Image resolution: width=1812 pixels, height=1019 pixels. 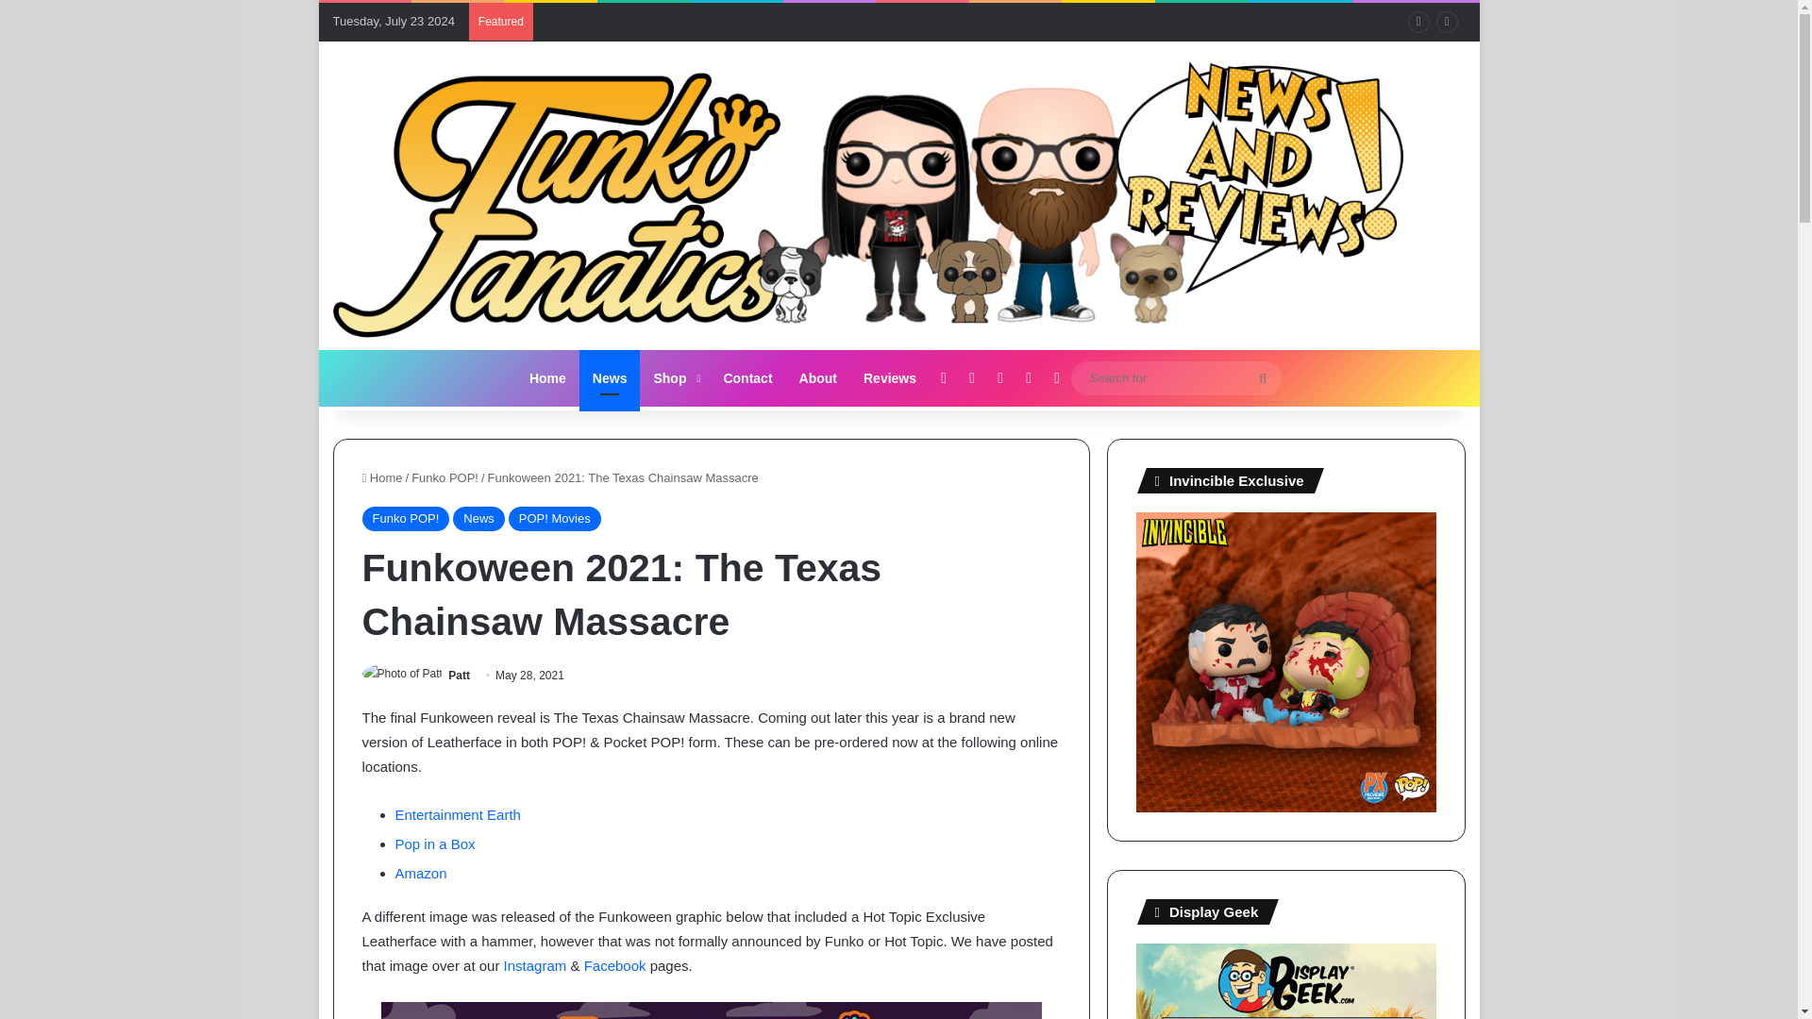 What do you see at coordinates (817, 377) in the screenshot?
I see `About` at bounding box center [817, 377].